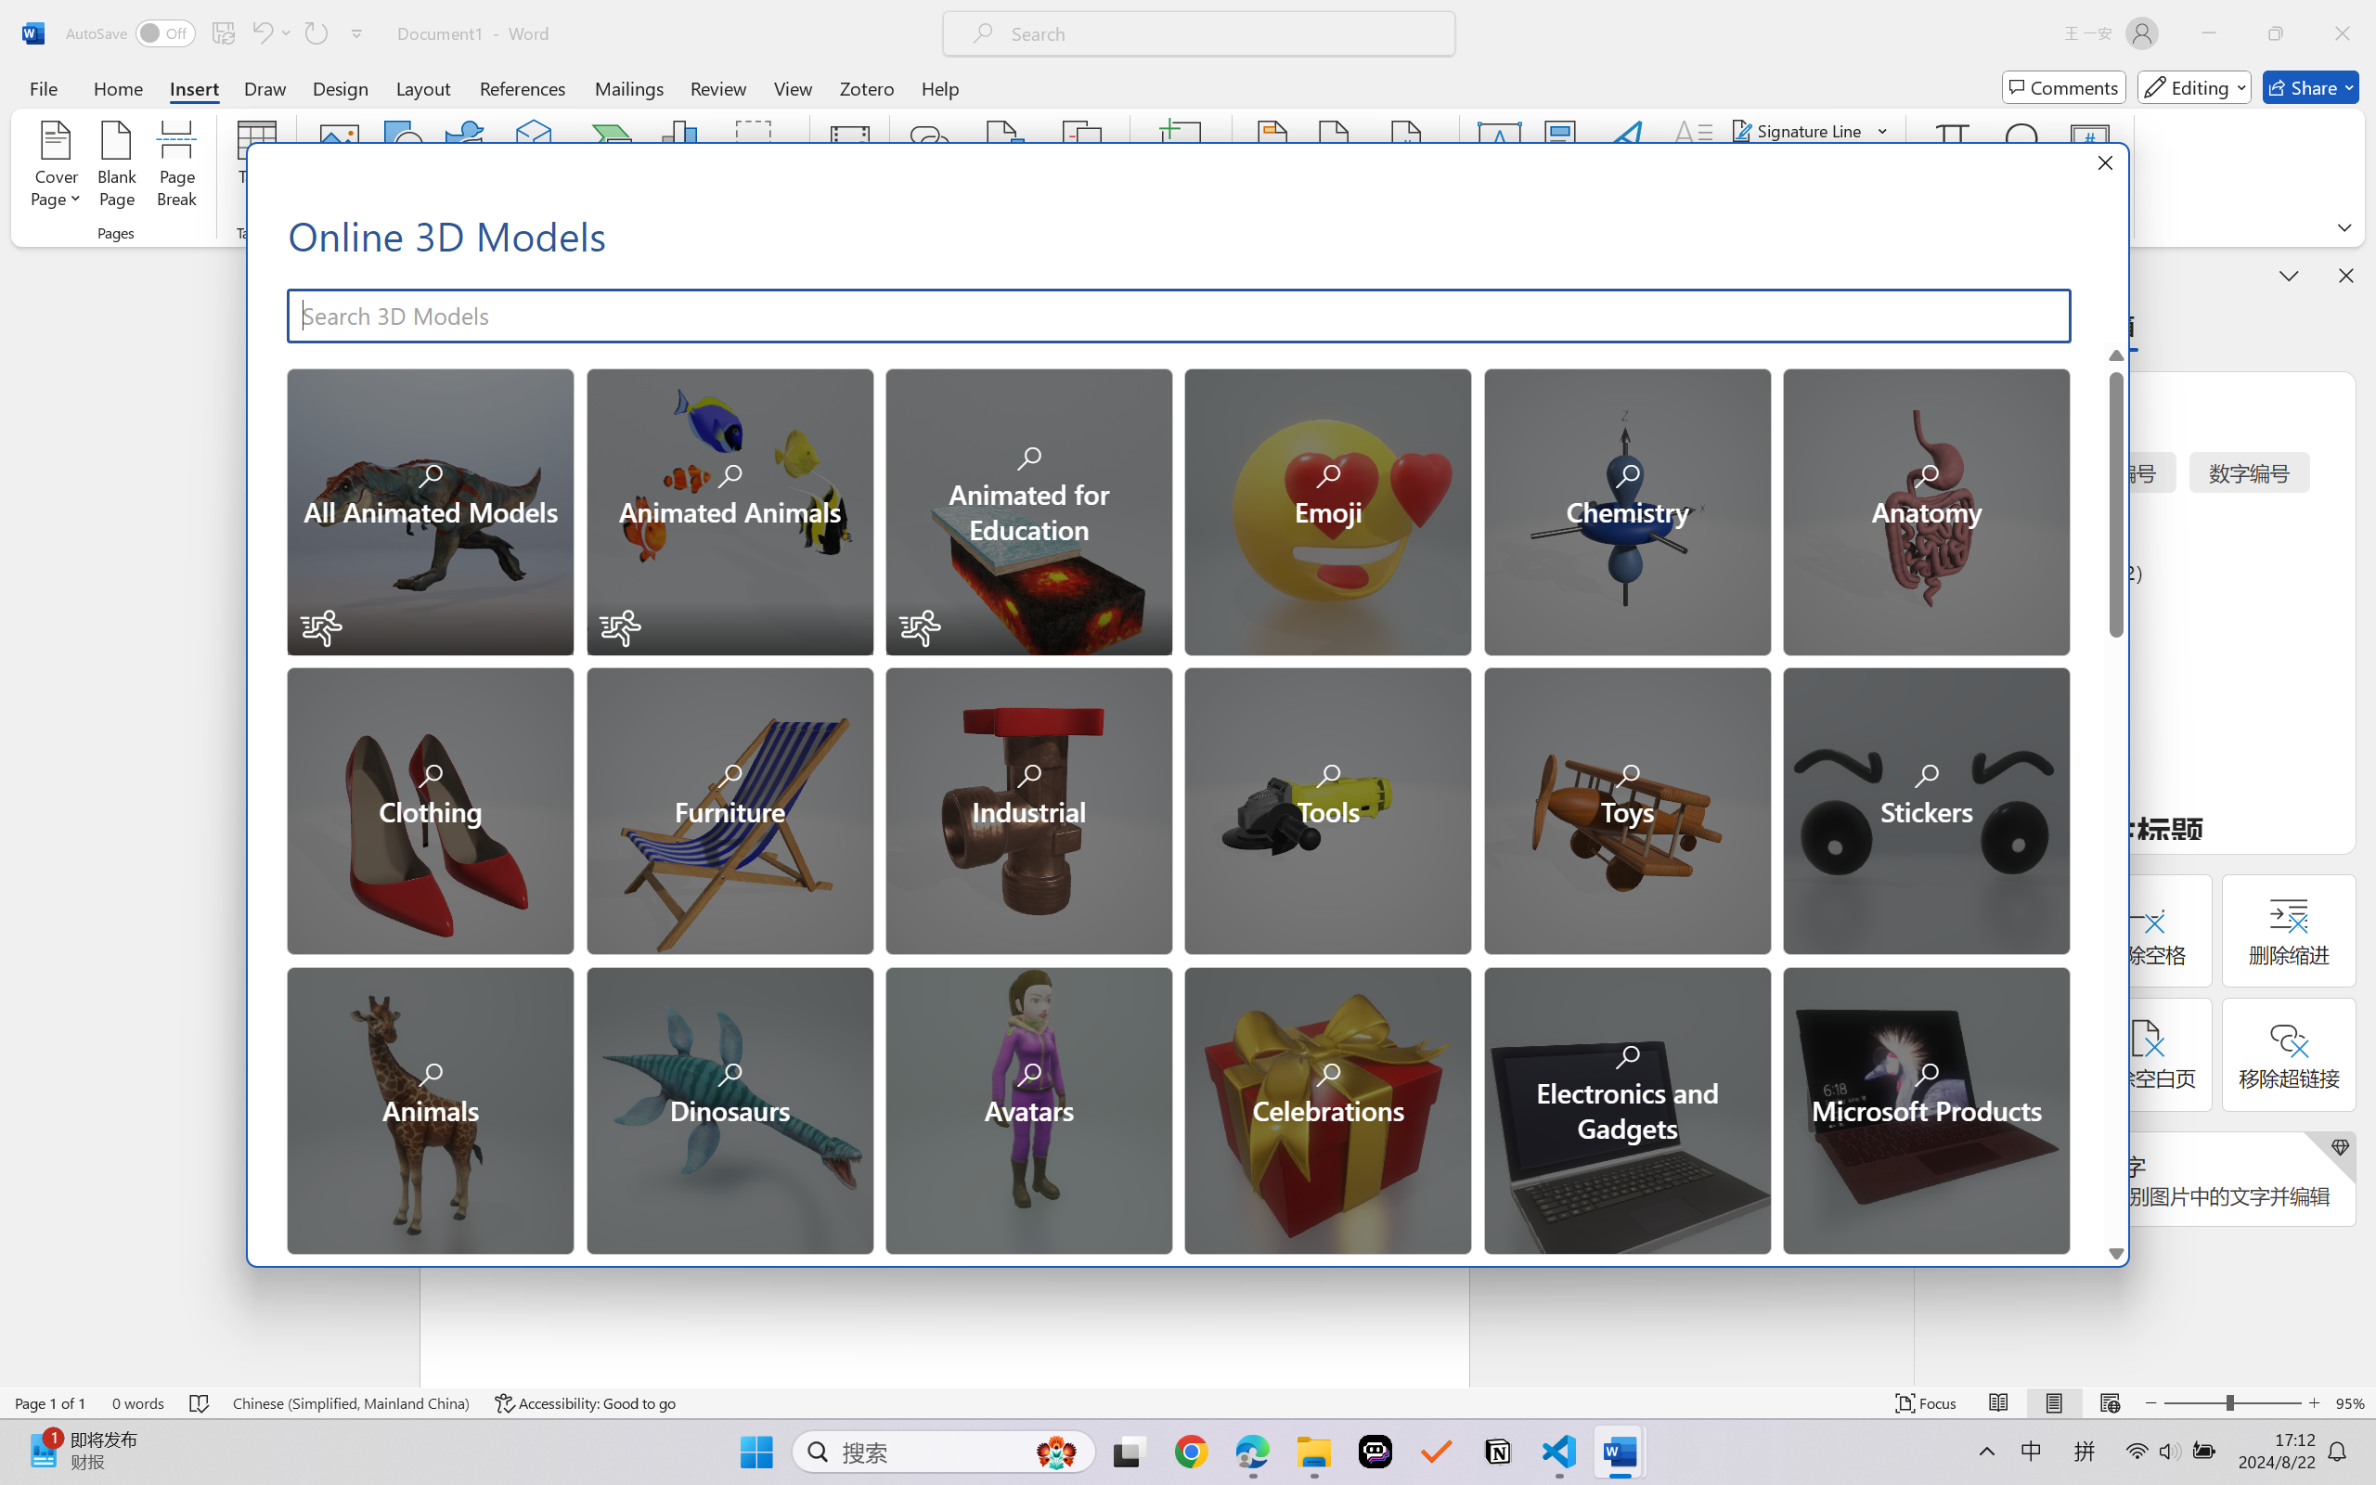 This screenshot has height=1485, width=2376. I want to click on Furniture, so click(728, 809).